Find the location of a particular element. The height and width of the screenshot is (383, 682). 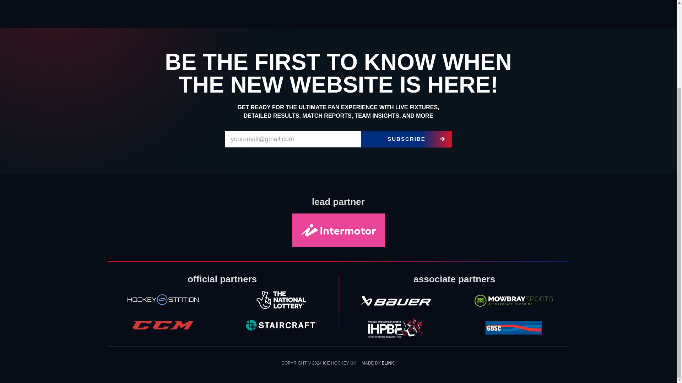

BLINK is located at coordinates (388, 363).